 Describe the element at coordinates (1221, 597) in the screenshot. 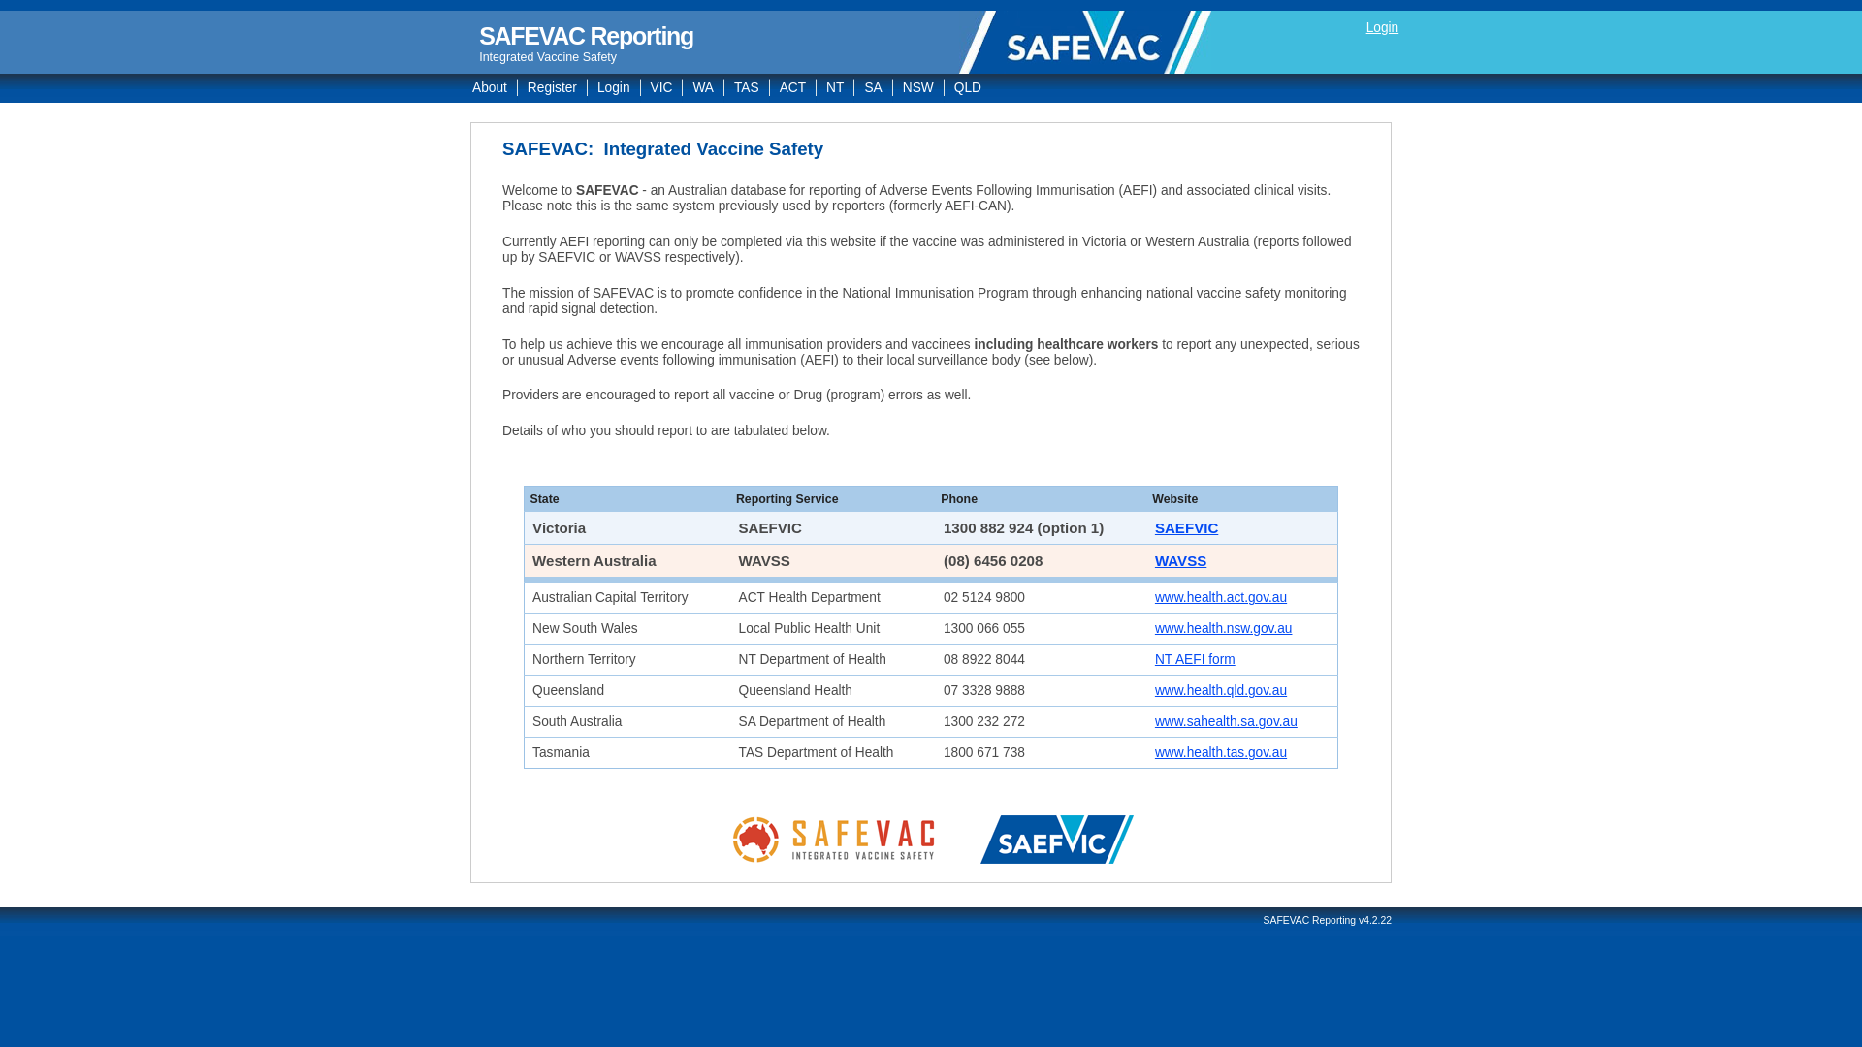

I see `www.health.act.gov.au` at that location.